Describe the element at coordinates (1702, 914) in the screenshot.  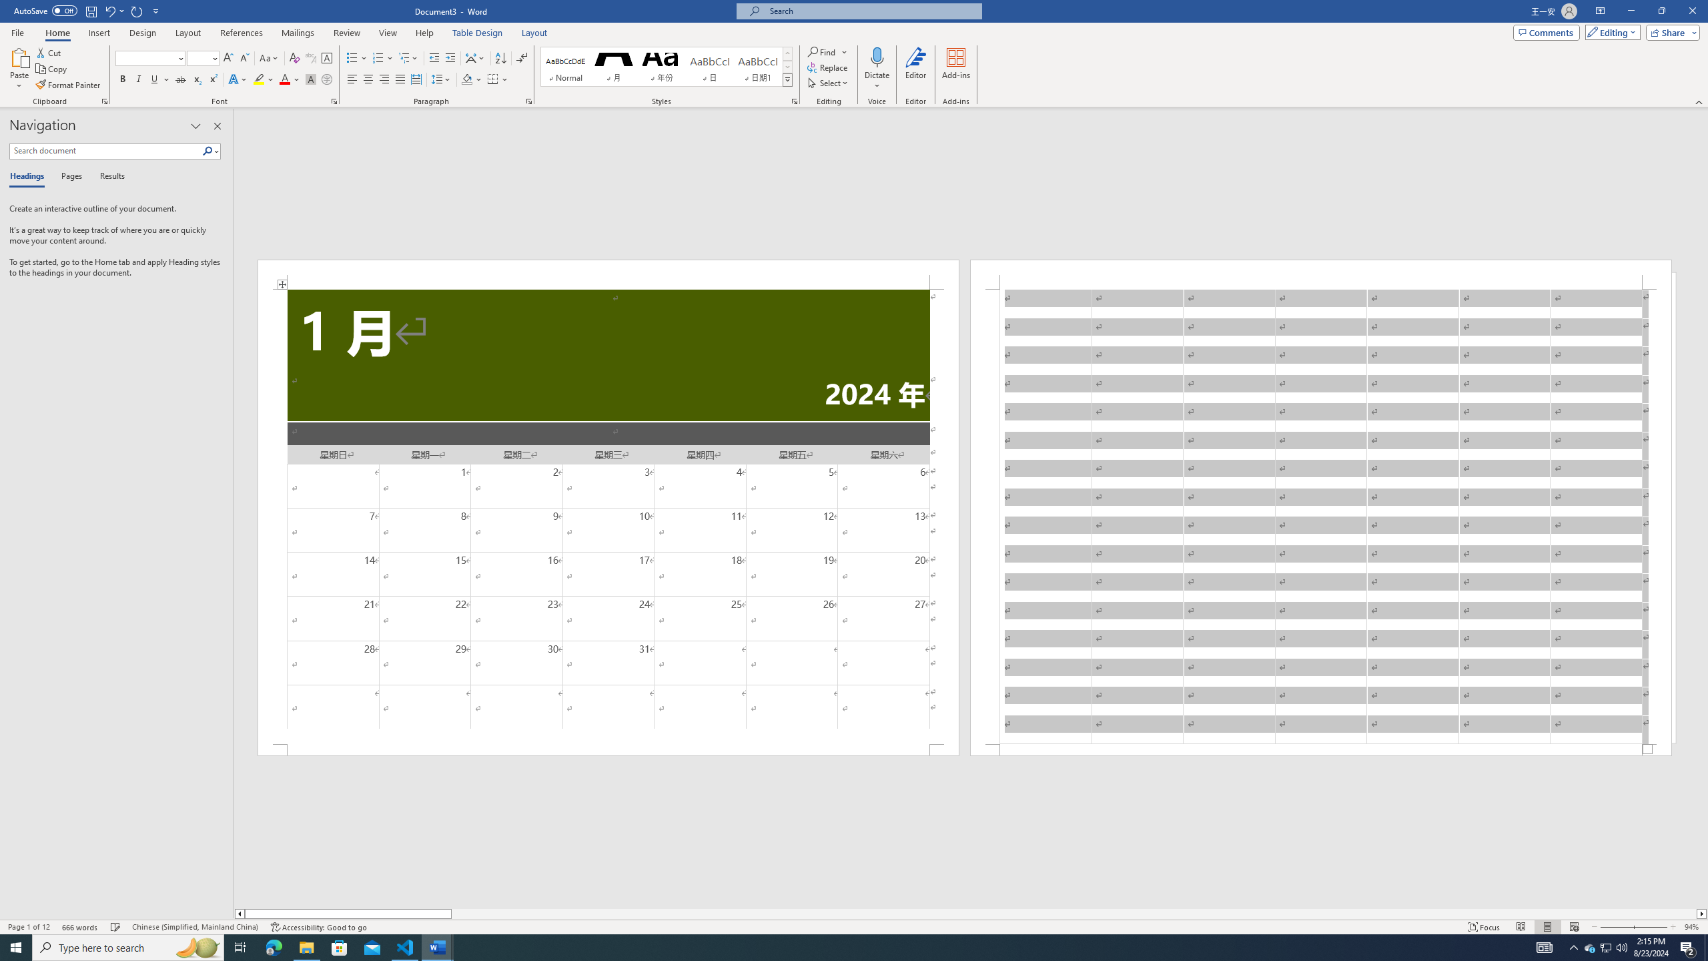
I see `Column right` at that location.